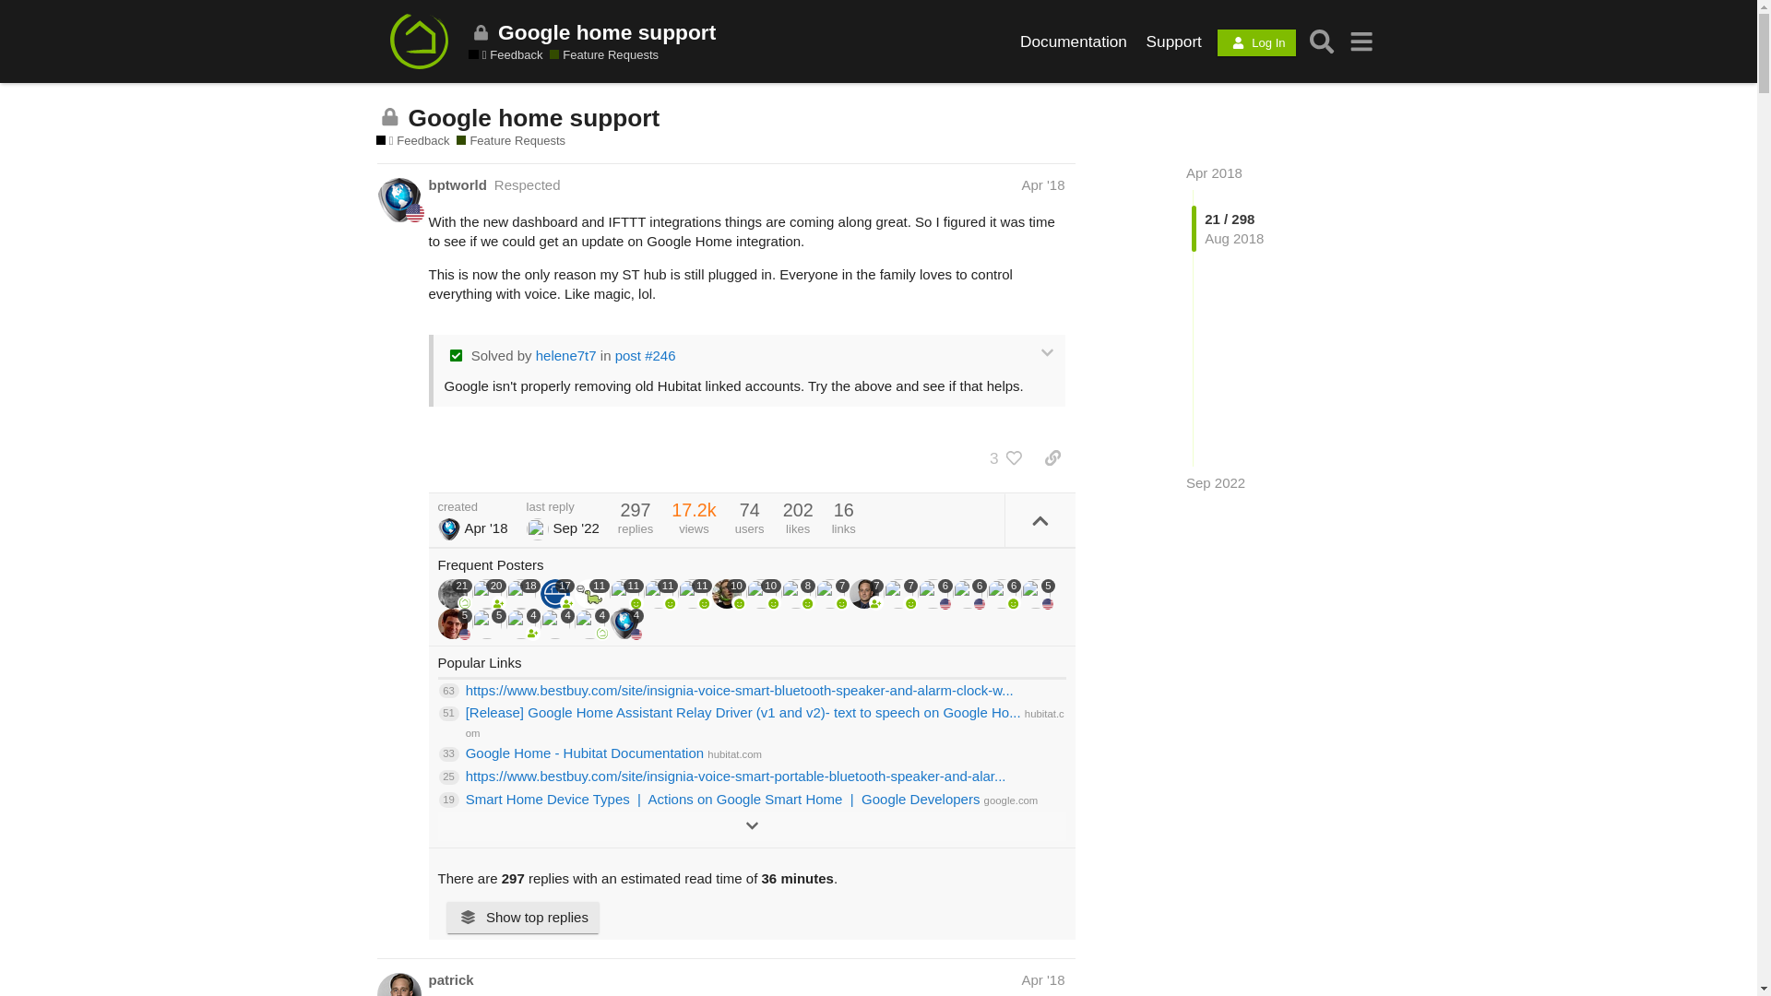 This screenshot has height=996, width=1771. What do you see at coordinates (1074, 41) in the screenshot?
I see `Documentation` at bounding box center [1074, 41].